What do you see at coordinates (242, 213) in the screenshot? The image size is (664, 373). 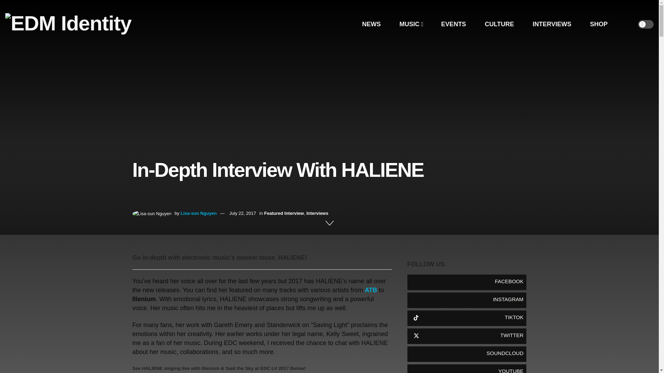 I see `July 22, 2017` at bounding box center [242, 213].